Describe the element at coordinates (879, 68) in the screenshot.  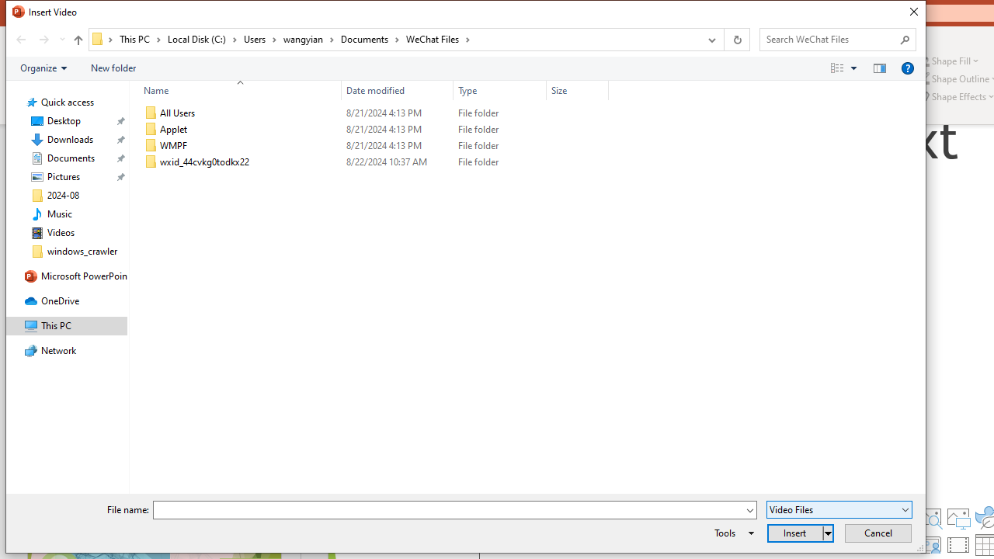
I see `Preview pane` at that location.